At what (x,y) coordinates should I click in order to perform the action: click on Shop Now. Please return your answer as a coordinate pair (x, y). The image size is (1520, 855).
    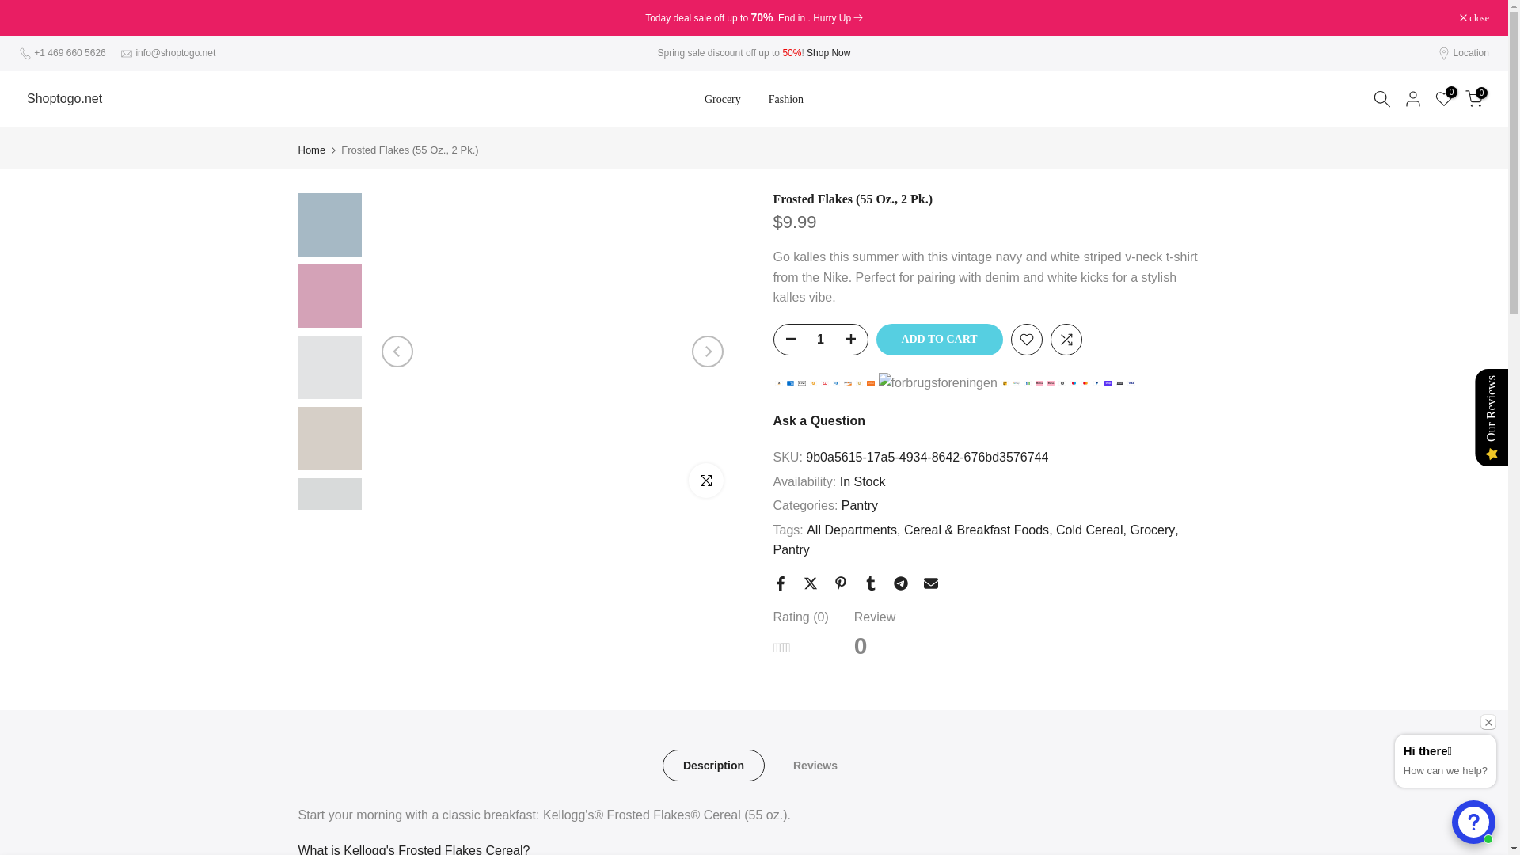
    Looking at the image, I should click on (828, 53).